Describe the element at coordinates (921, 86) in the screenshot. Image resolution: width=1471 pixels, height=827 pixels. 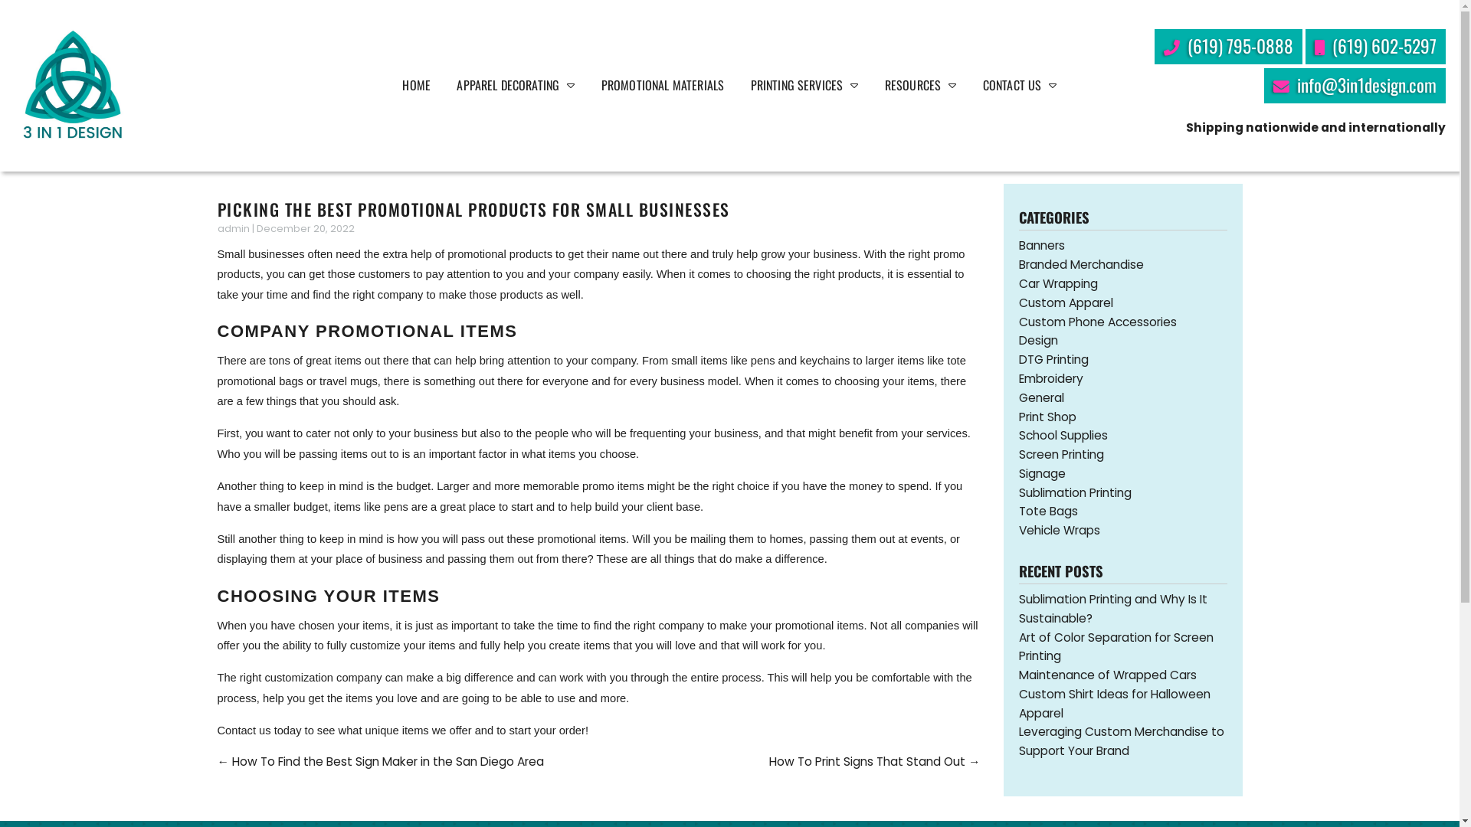
I see `RESOURCES` at that location.